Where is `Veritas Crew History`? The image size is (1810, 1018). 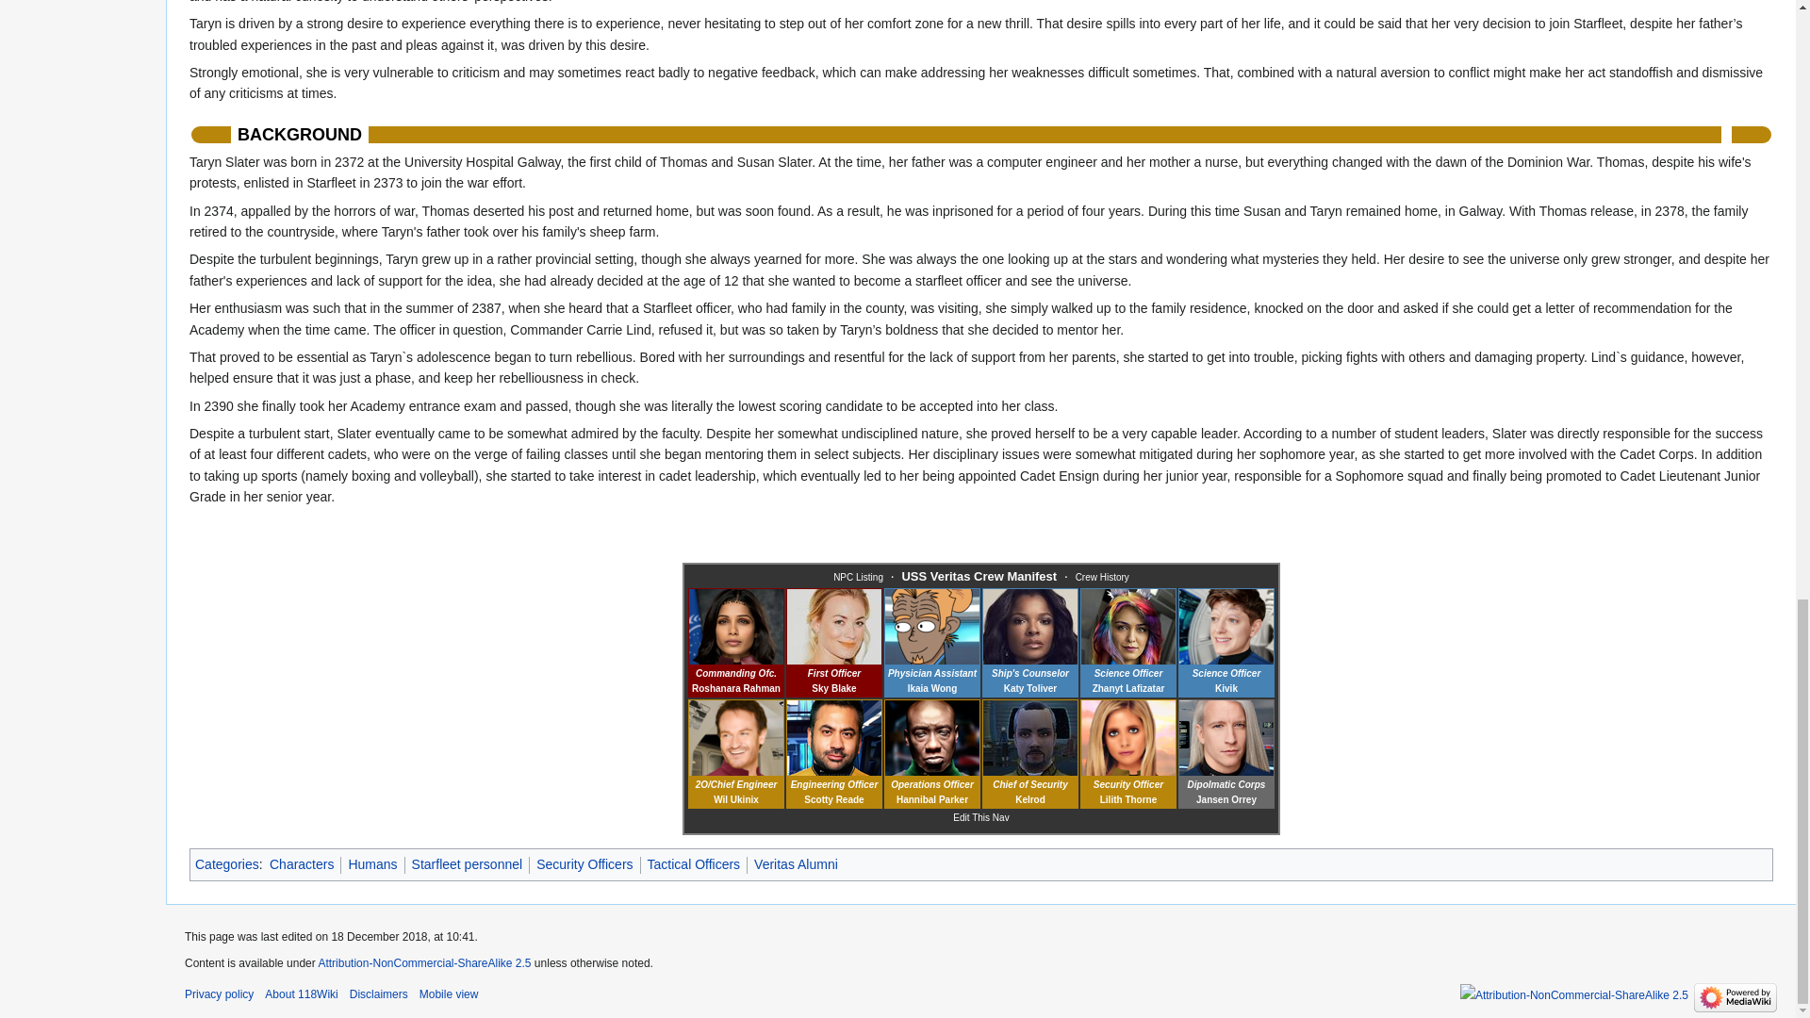 Veritas Crew History is located at coordinates (1102, 577).